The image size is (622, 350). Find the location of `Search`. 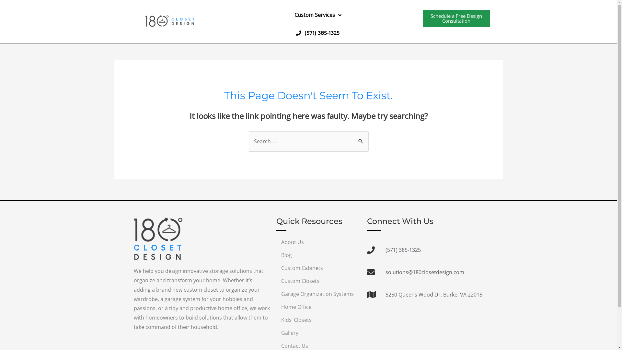

Search is located at coordinates (361, 139).